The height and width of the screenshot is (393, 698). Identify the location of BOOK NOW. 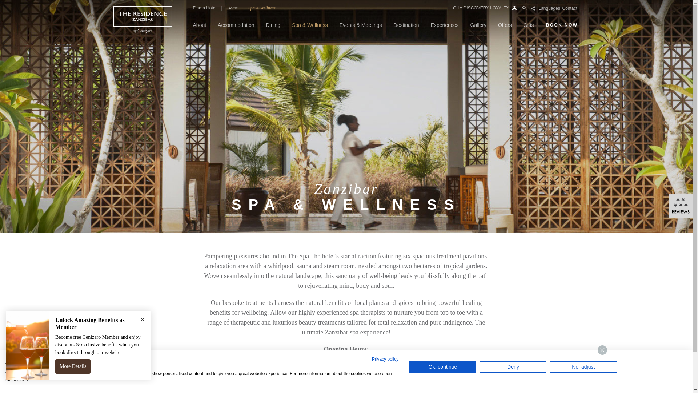
(562, 25).